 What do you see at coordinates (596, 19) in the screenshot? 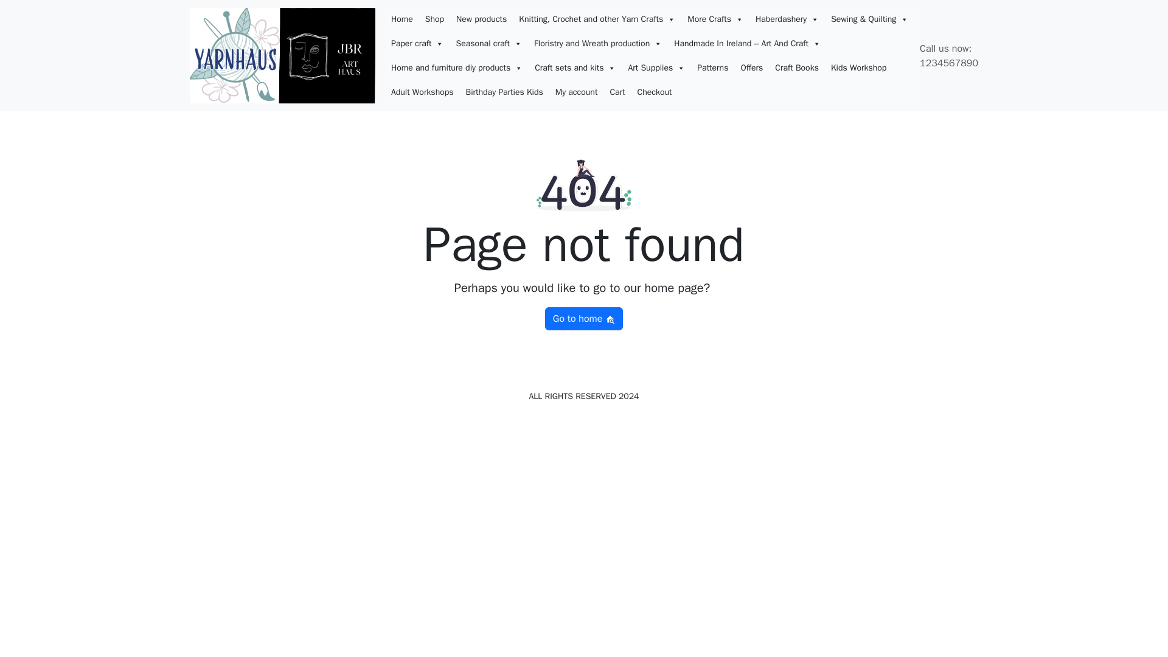
I see `Knitting, Crochet and other Yarn Crafts` at bounding box center [596, 19].